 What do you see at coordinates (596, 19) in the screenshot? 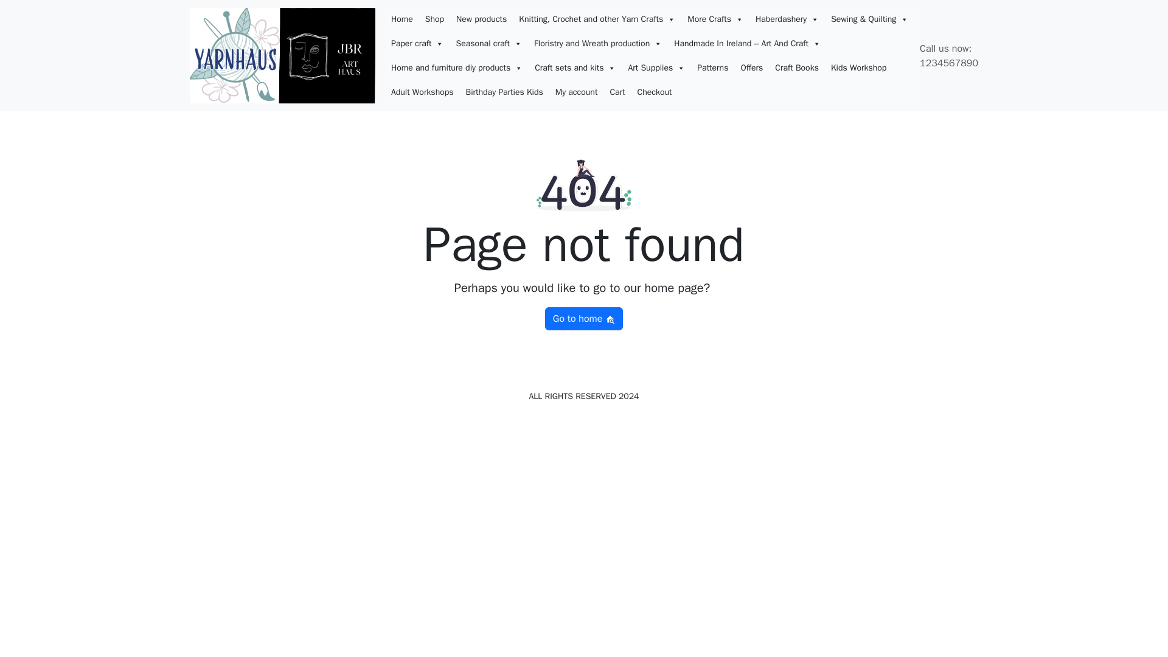
I see `Knitting, Crochet and other Yarn Crafts` at bounding box center [596, 19].